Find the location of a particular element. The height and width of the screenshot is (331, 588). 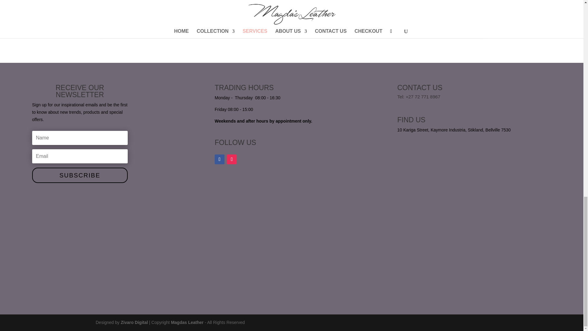

Hadassah Interiors is located at coordinates (387, 13).